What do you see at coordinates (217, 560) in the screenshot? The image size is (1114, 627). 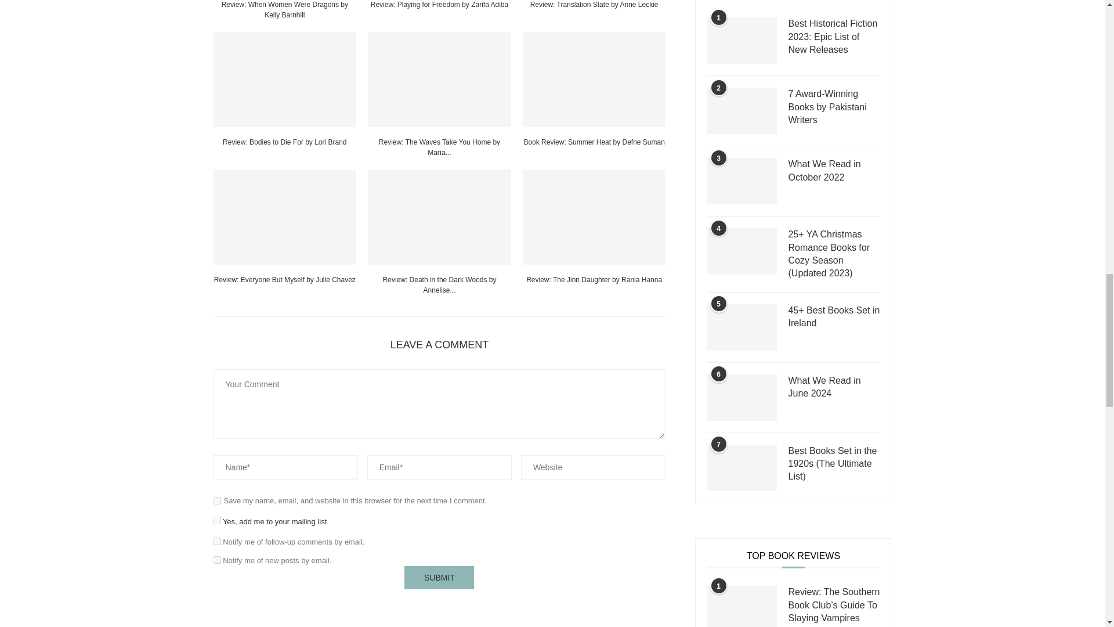 I see `subscribe` at bounding box center [217, 560].